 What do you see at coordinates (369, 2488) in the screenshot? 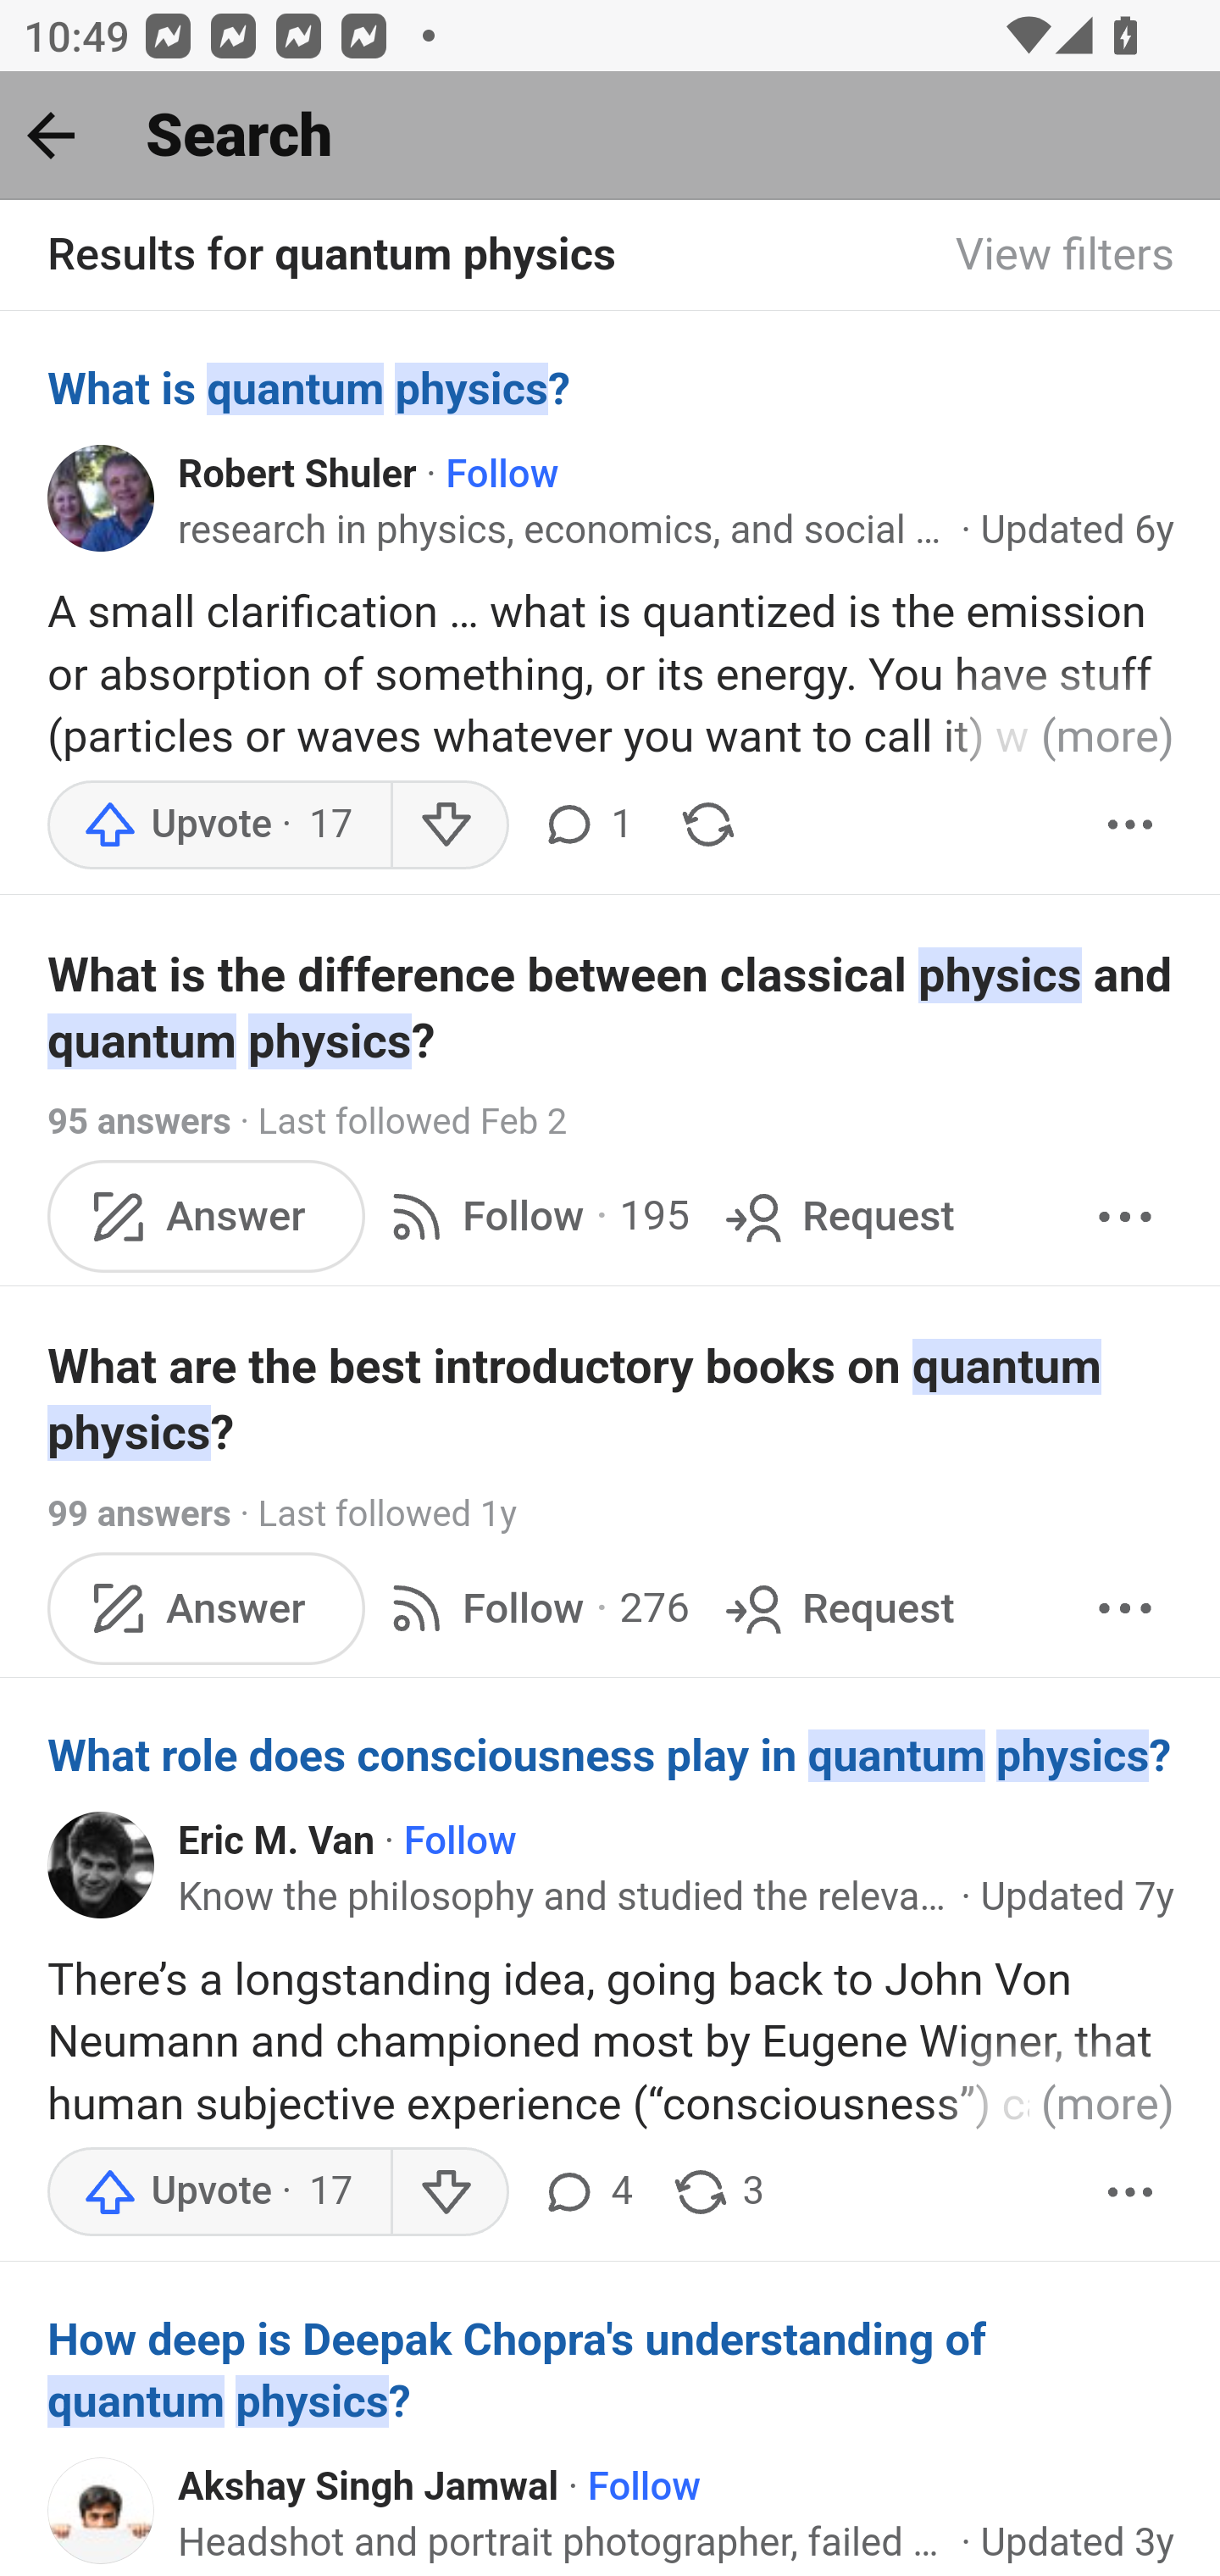
I see `Akshay Singh Jamwal` at bounding box center [369, 2488].